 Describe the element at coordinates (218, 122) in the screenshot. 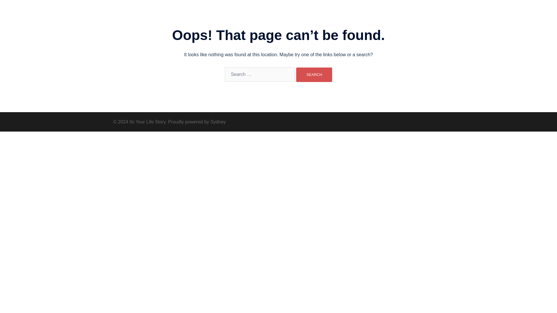

I see `Sydney` at that location.